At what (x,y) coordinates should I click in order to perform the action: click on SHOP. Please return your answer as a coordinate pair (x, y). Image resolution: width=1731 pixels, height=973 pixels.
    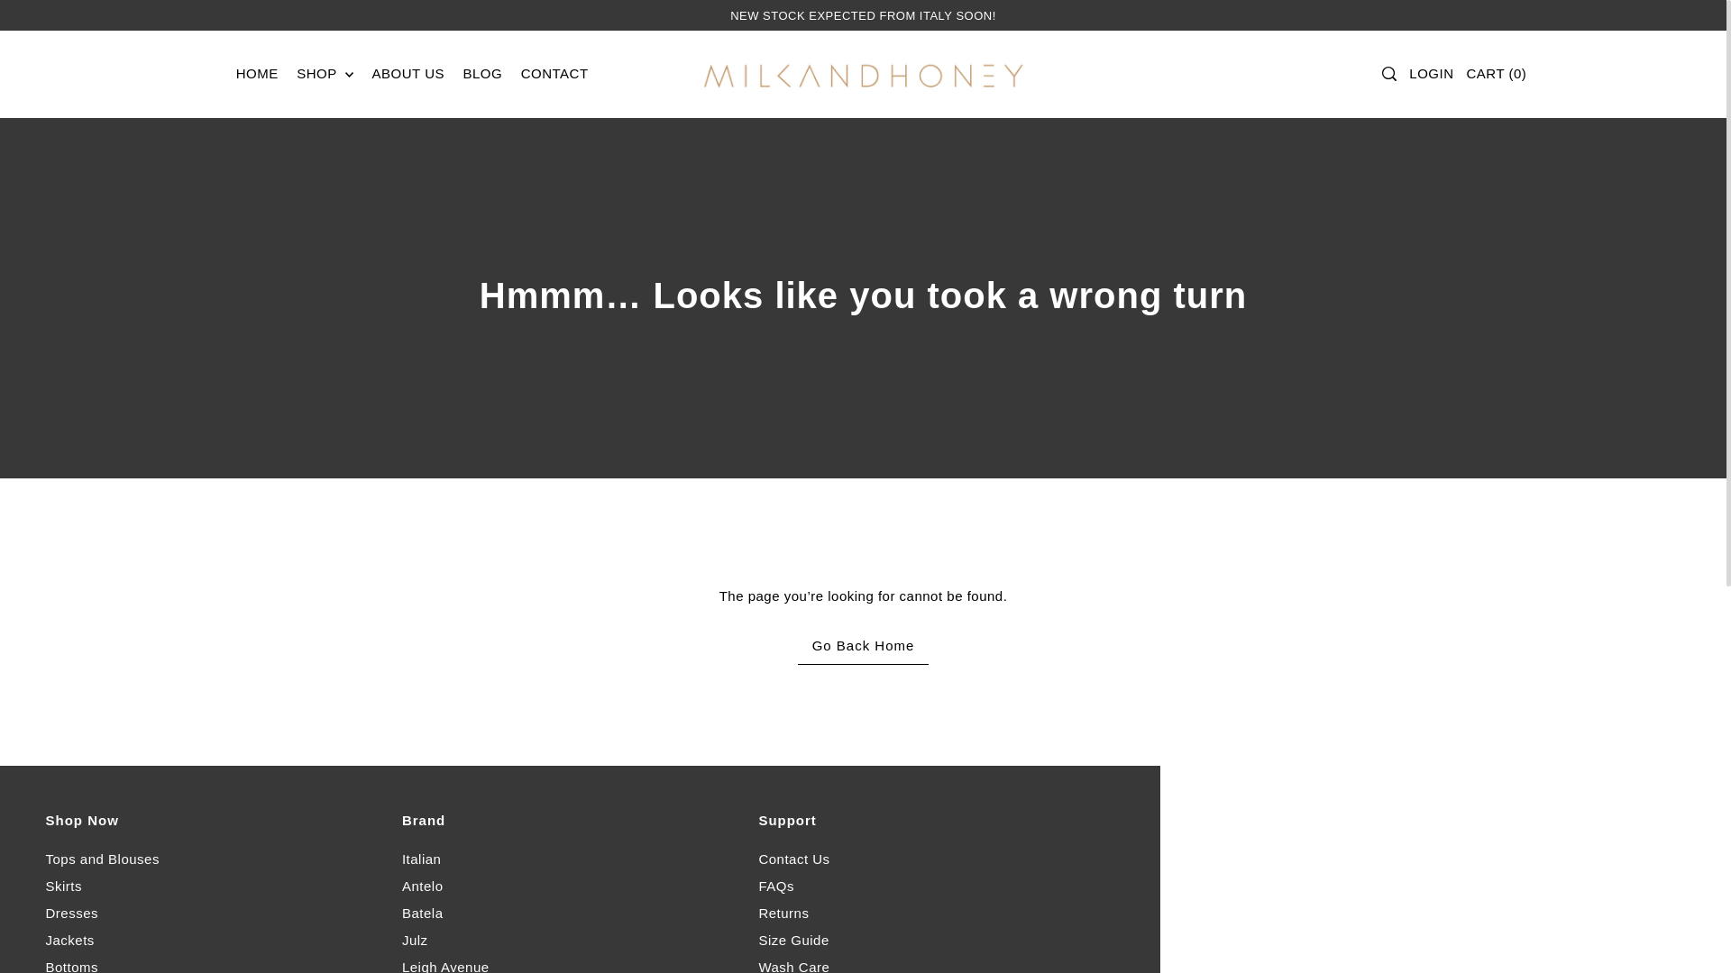
    Looking at the image, I should click on (325, 74).